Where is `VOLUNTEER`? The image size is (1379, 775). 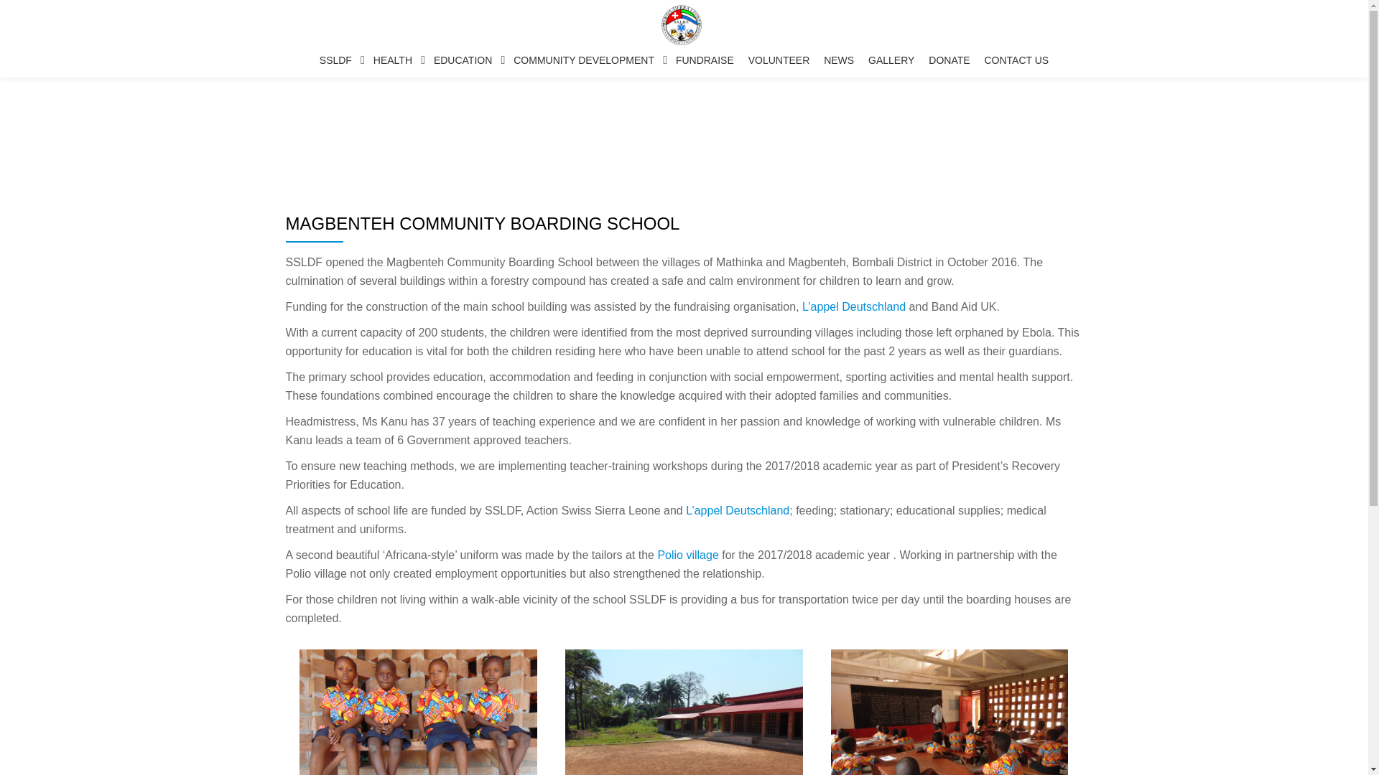 VOLUNTEER is located at coordinates (779, 60).